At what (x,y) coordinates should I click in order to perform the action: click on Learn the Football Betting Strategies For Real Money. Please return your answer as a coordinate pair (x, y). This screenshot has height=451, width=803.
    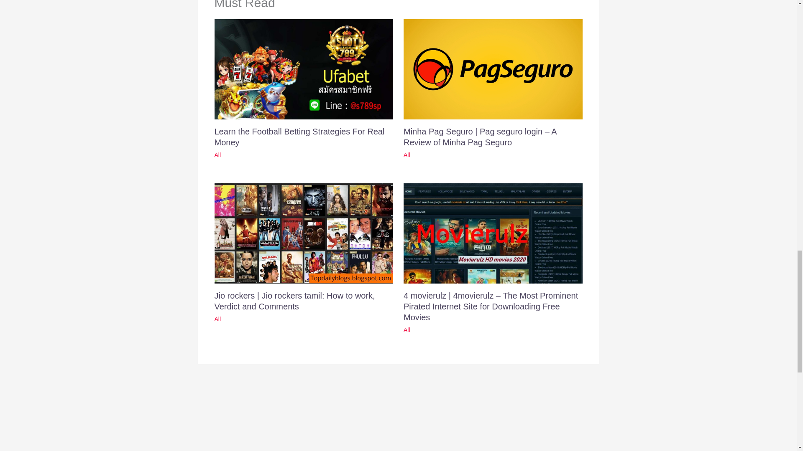
    Looking at the image, I should click on (299, 137).